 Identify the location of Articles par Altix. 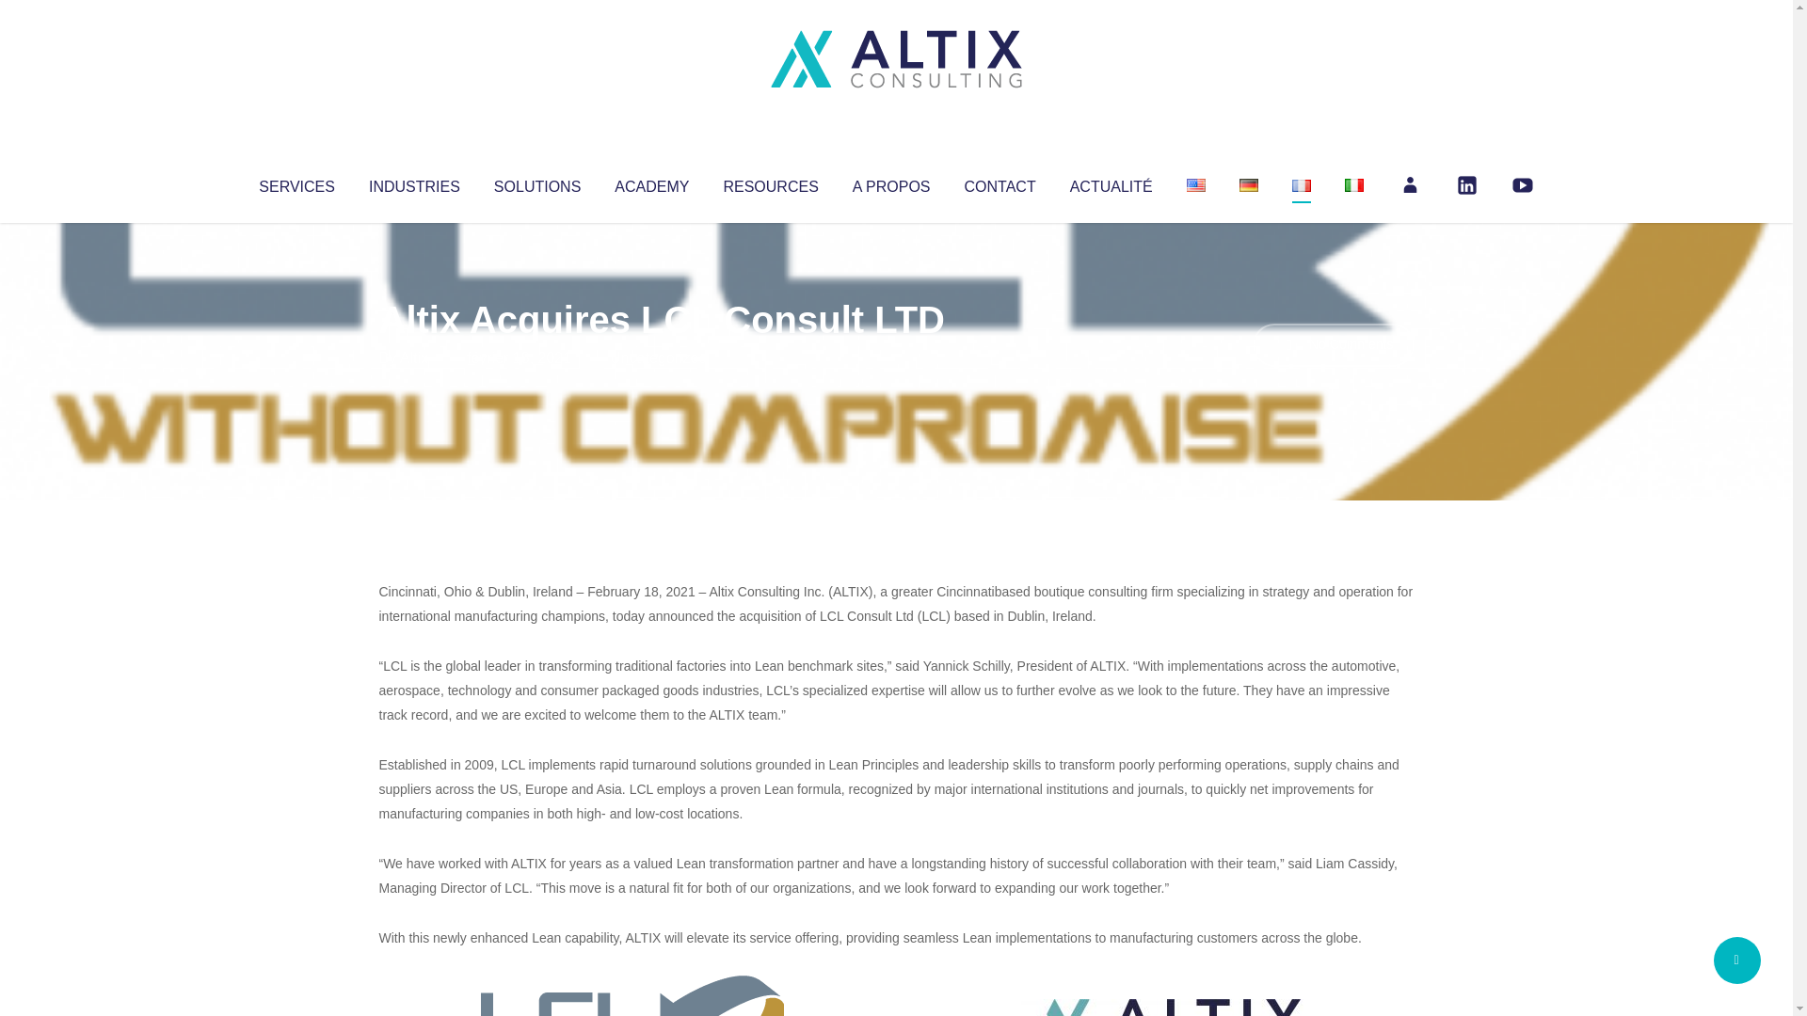
(414, 357).